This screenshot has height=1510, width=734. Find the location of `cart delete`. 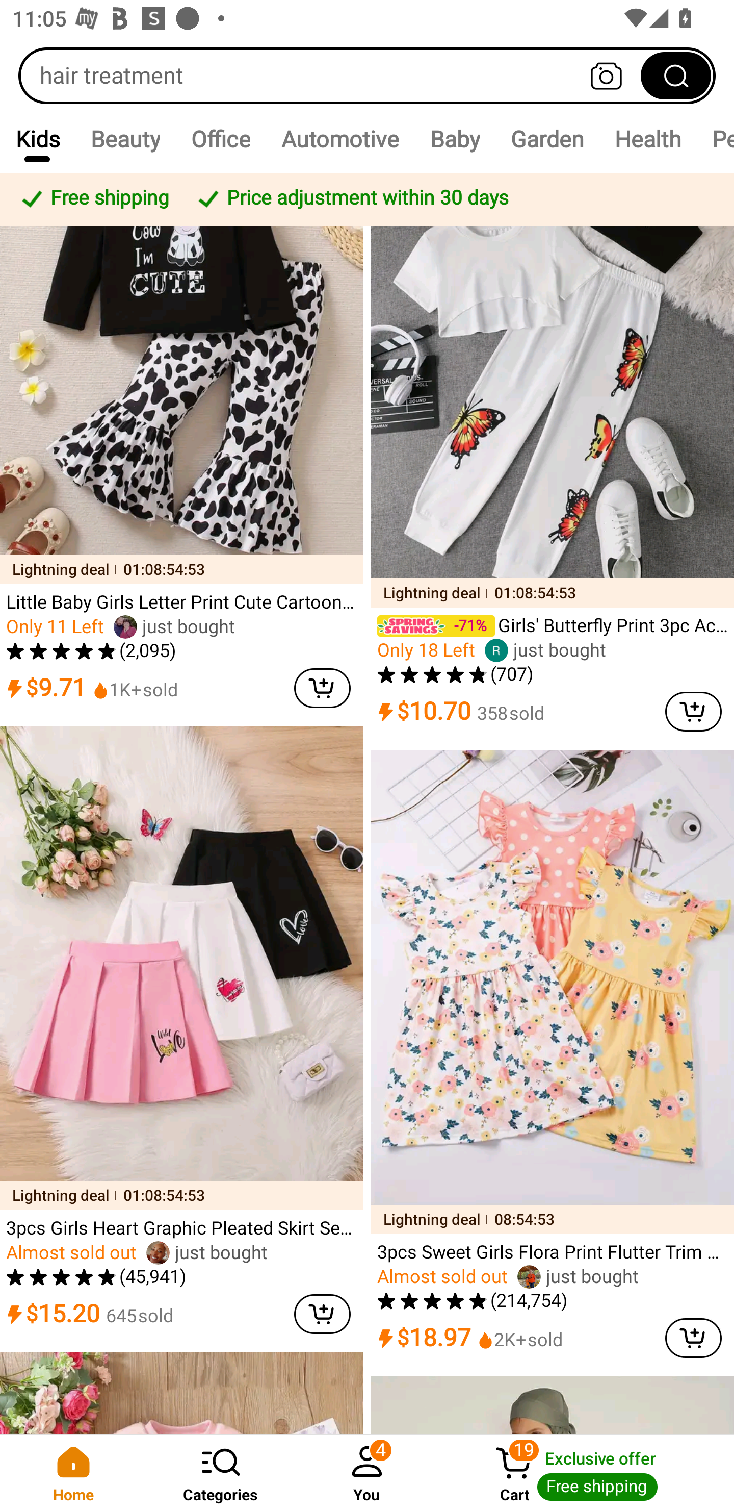

cart delete is located at coordinates (693, 711).